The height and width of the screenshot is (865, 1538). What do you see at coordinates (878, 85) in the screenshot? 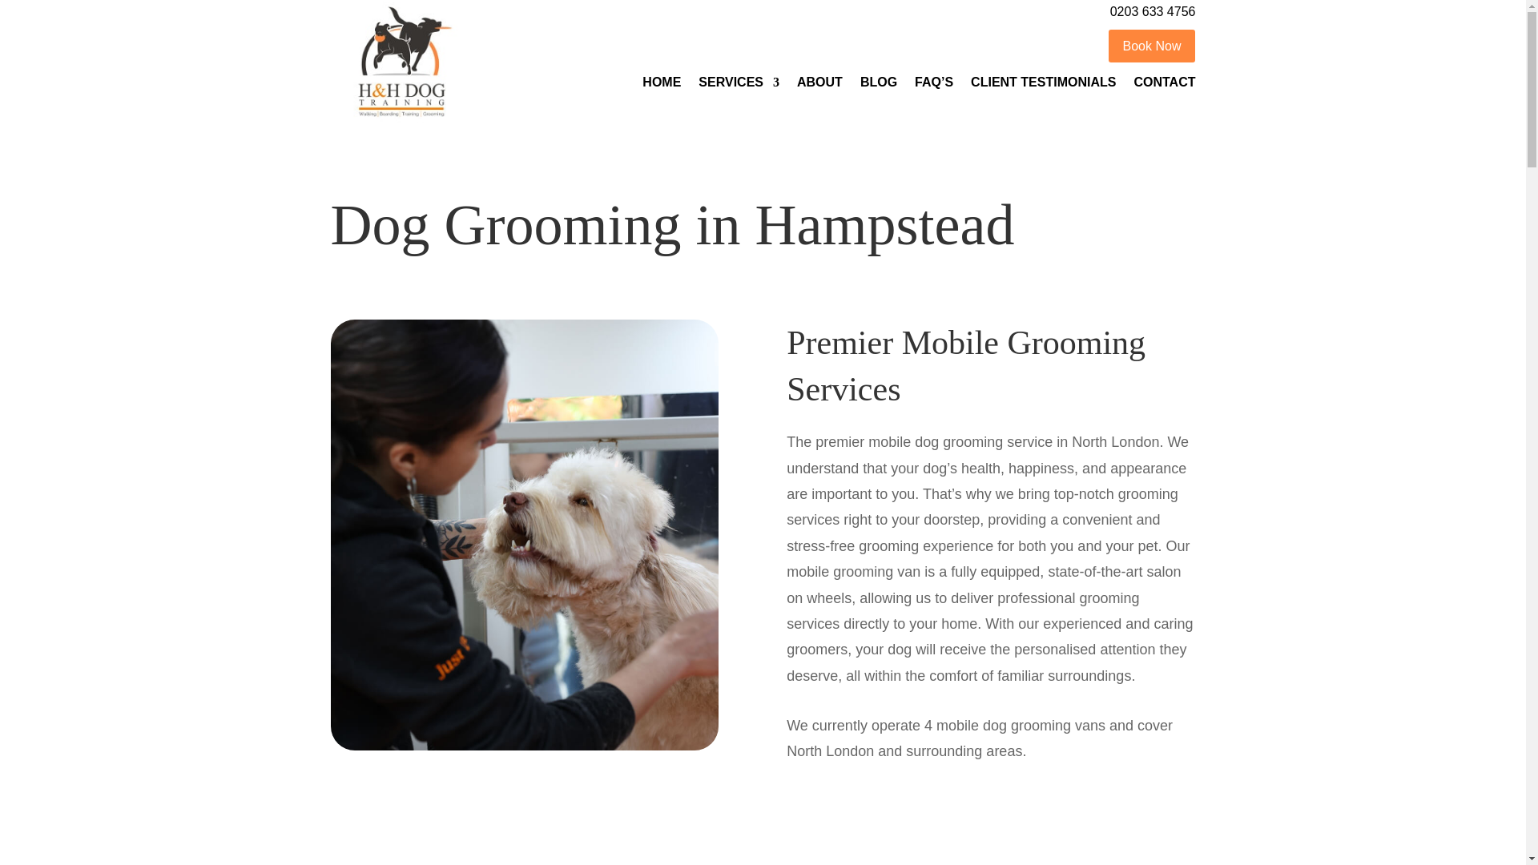
I see `BLOG` at bounding box center [878, 85].